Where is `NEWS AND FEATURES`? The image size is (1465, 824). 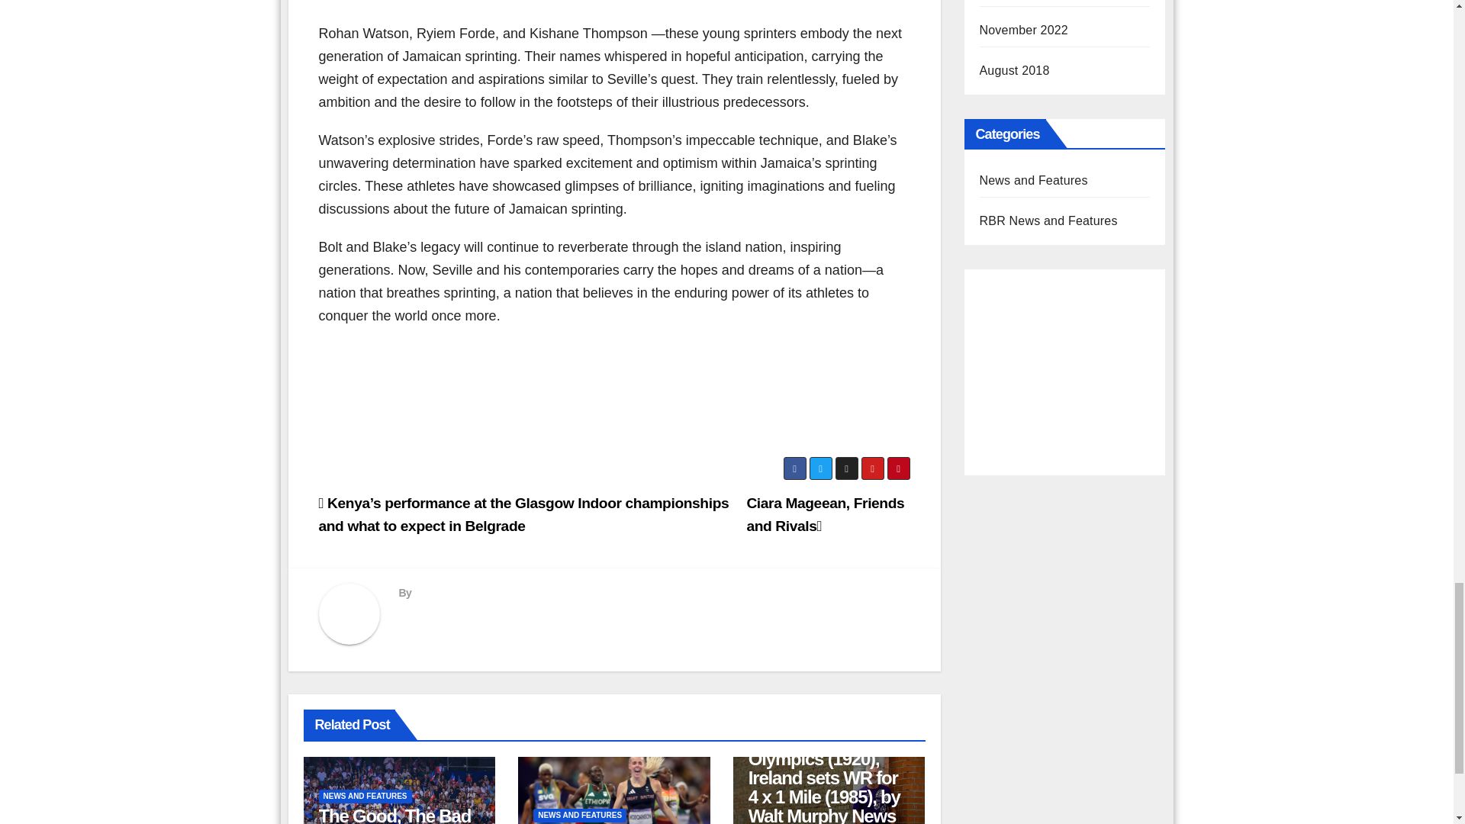 NEWS AND FEATURES is located at coordinates (365, 797).